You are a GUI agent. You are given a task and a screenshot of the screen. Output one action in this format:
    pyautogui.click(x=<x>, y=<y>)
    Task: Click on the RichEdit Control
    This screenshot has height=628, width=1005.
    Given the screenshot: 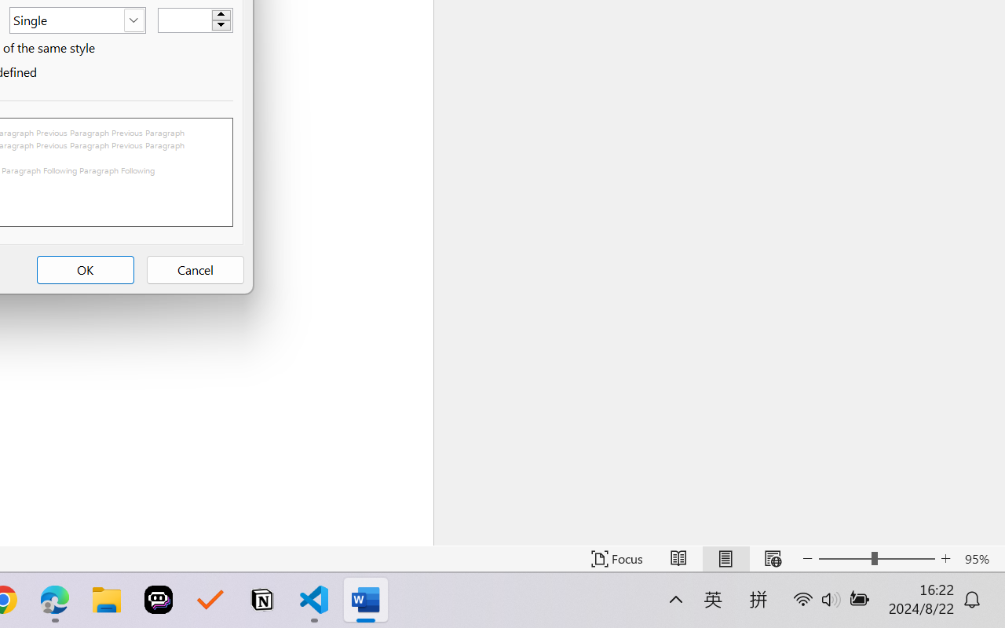 What is the action you would take?
    pyautogui.click(x=185, y=20)
    